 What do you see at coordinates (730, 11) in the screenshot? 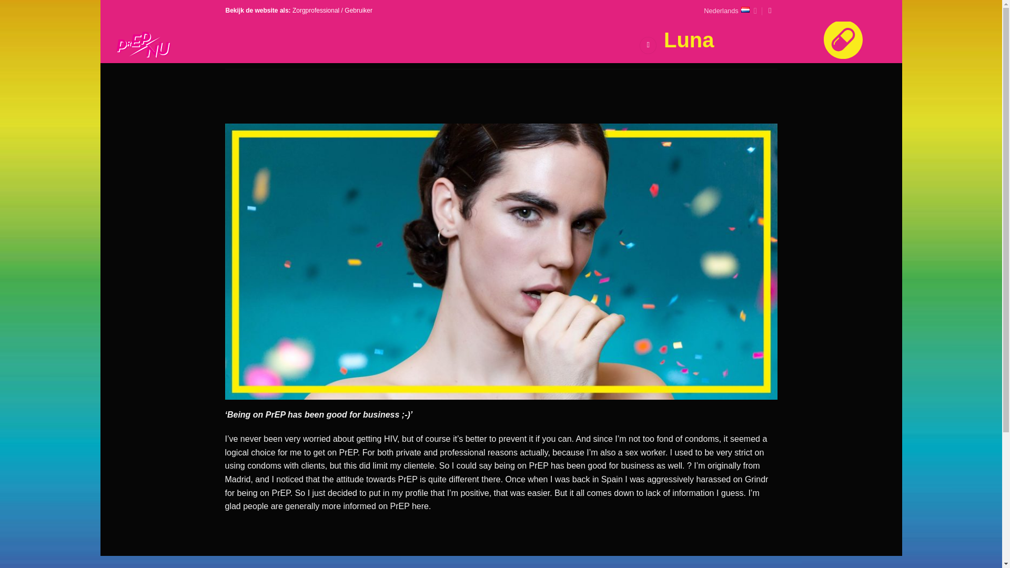
I see `Nederlands` at bounding box center [730, 11].